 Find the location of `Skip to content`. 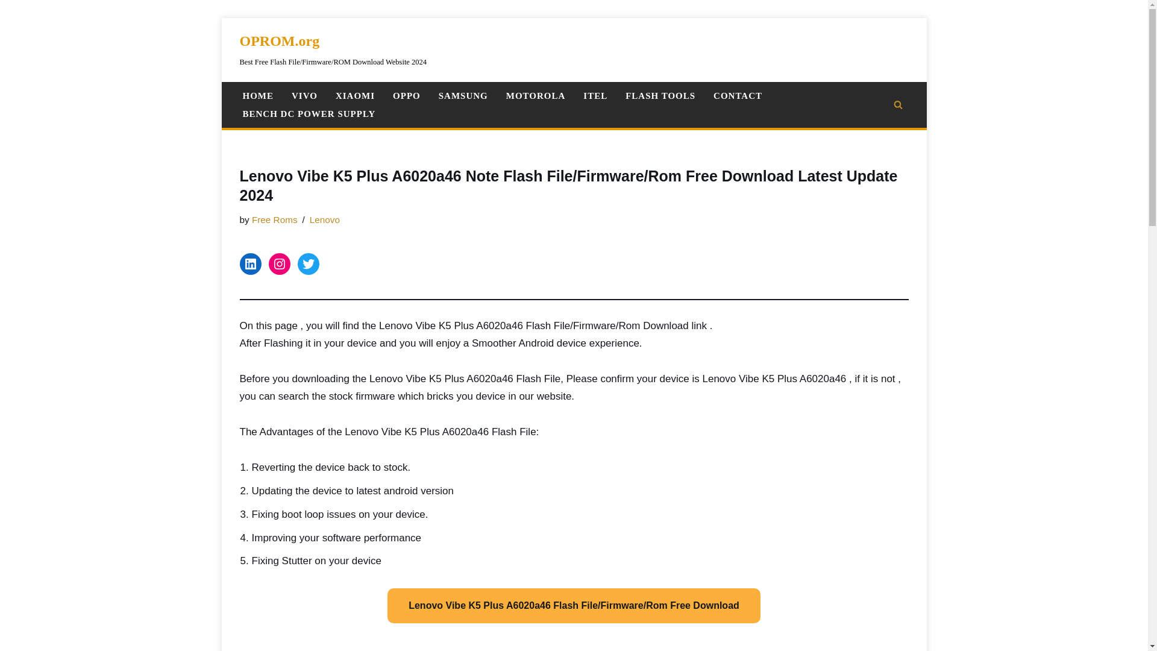

Skip to content is located at coordinates (230, 43).